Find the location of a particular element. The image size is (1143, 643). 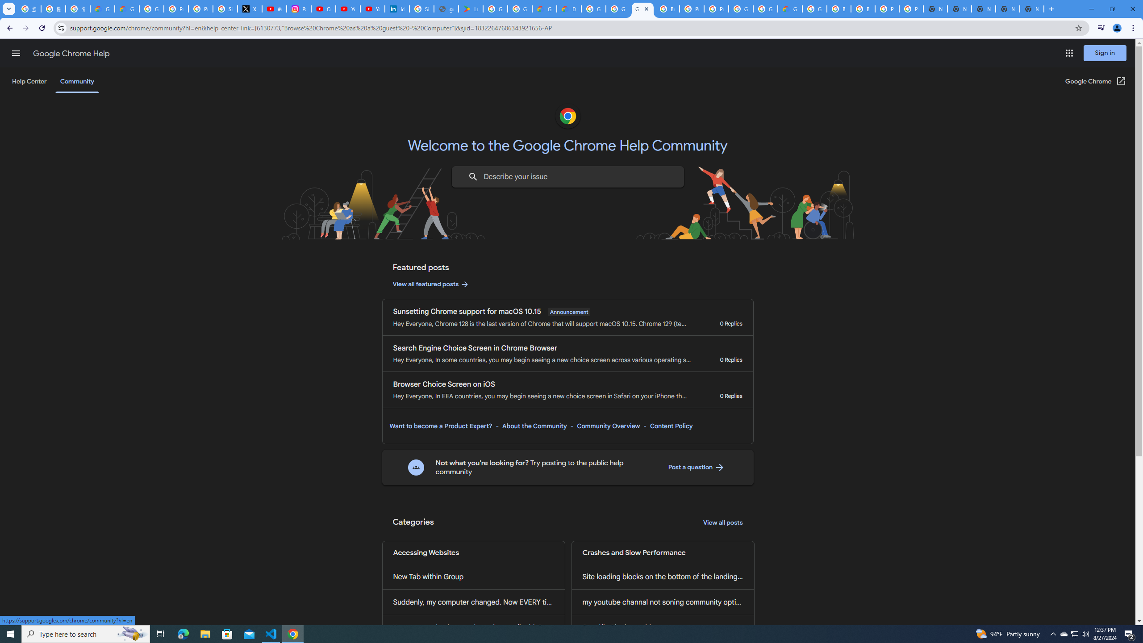

View site information is located at coordinates (61, 28).